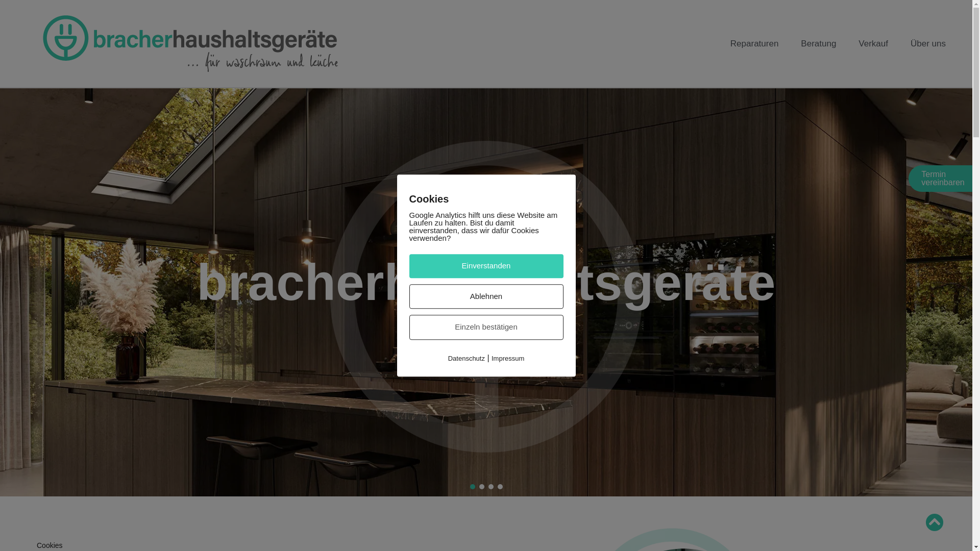  Describe the element at coordinates (508, 358) in the screenshot. I see `Impressum` at that location.